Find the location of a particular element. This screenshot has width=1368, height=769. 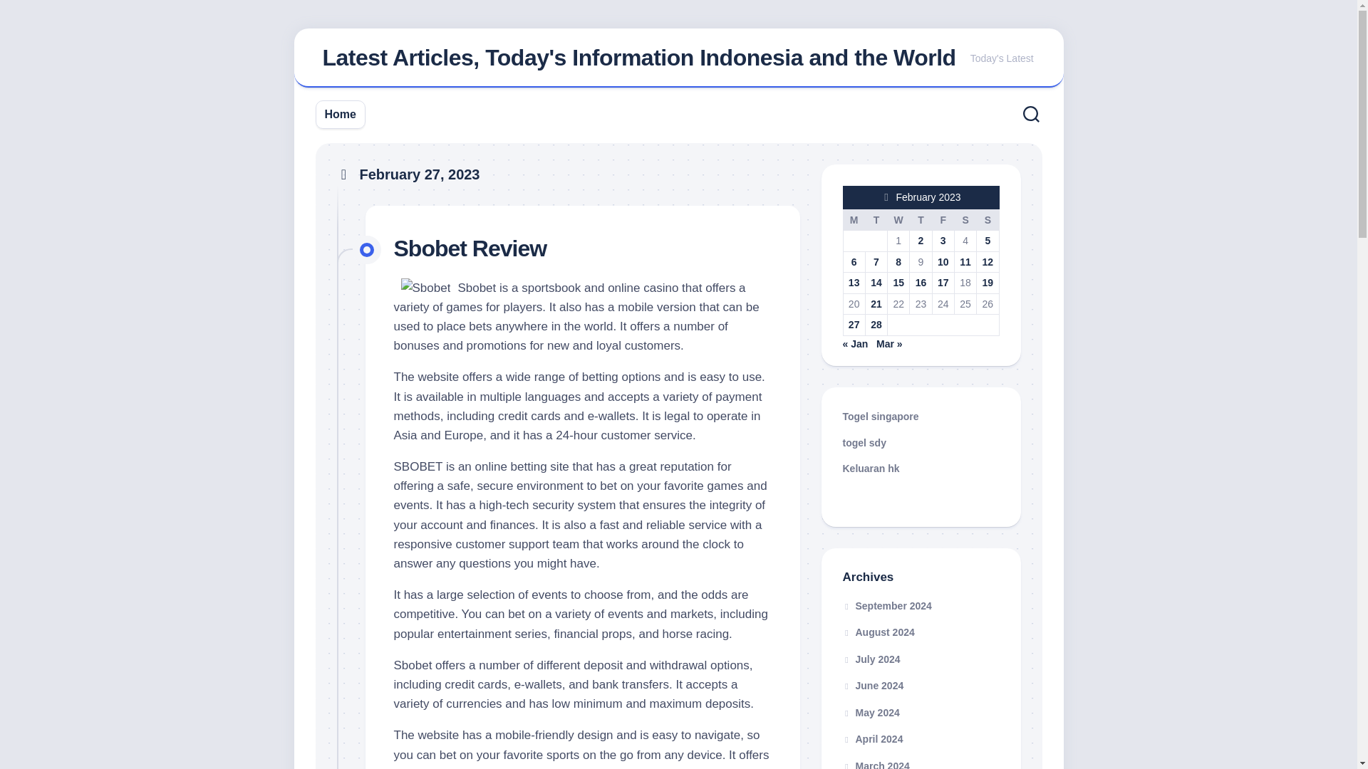

Keluaran hk is located at coordinates (871, 469).